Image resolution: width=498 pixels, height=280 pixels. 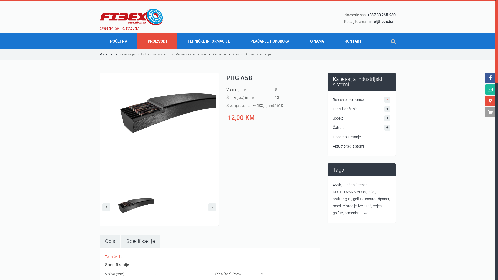 I want to click on DESTILOVANA VODA, so click(x=349, y=192).